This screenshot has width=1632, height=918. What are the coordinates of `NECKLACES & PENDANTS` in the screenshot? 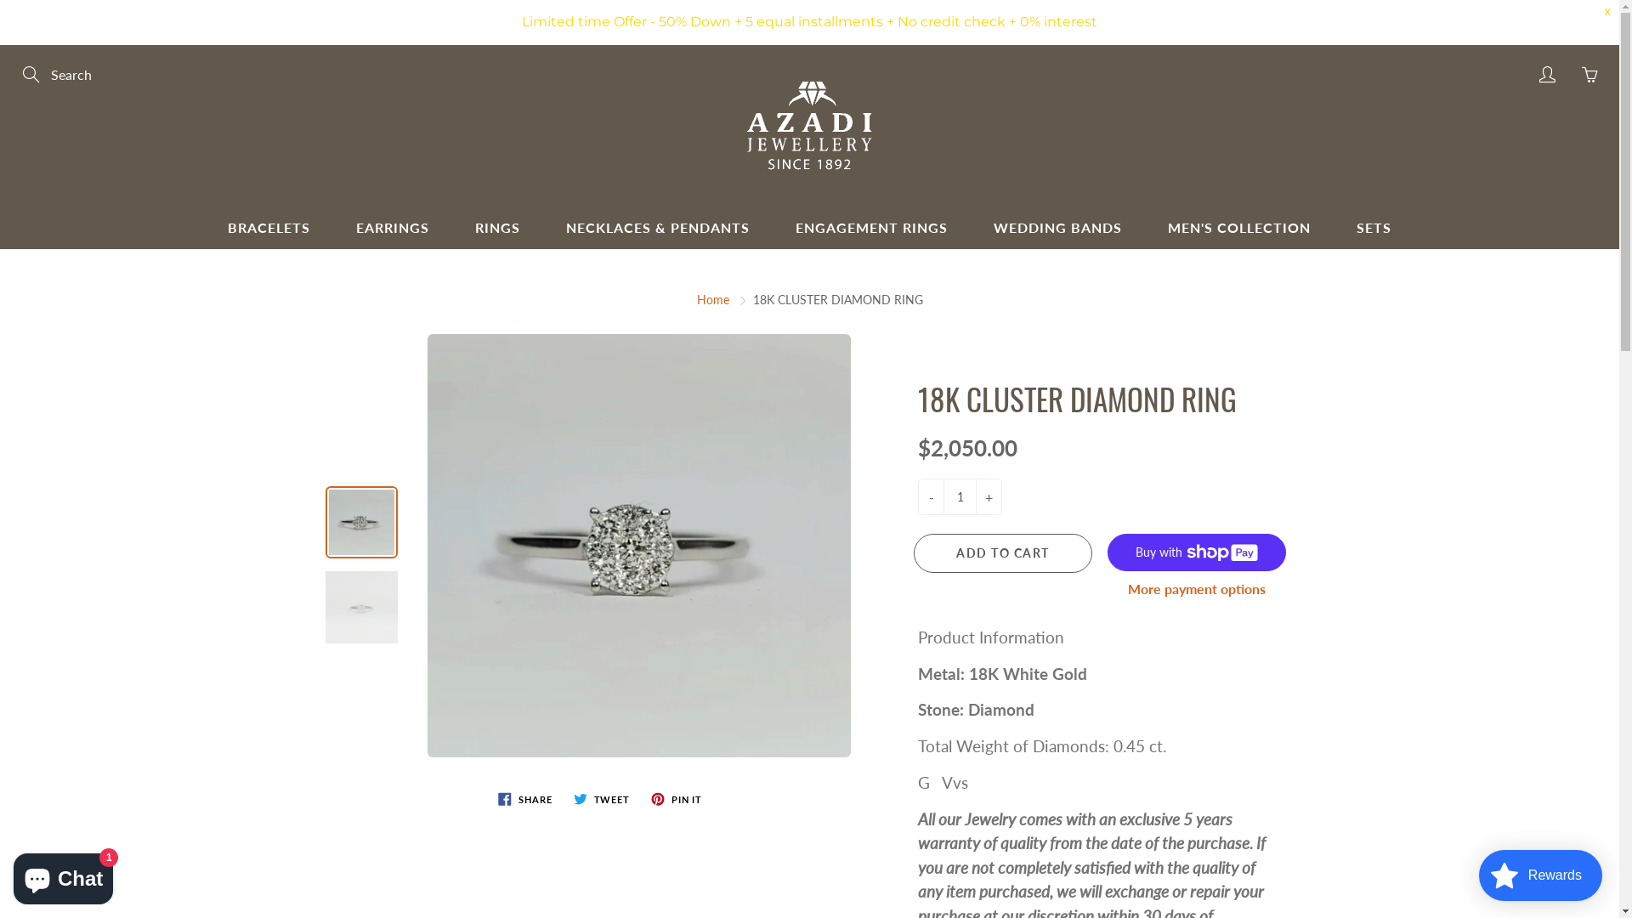 It's located at (658, 228).